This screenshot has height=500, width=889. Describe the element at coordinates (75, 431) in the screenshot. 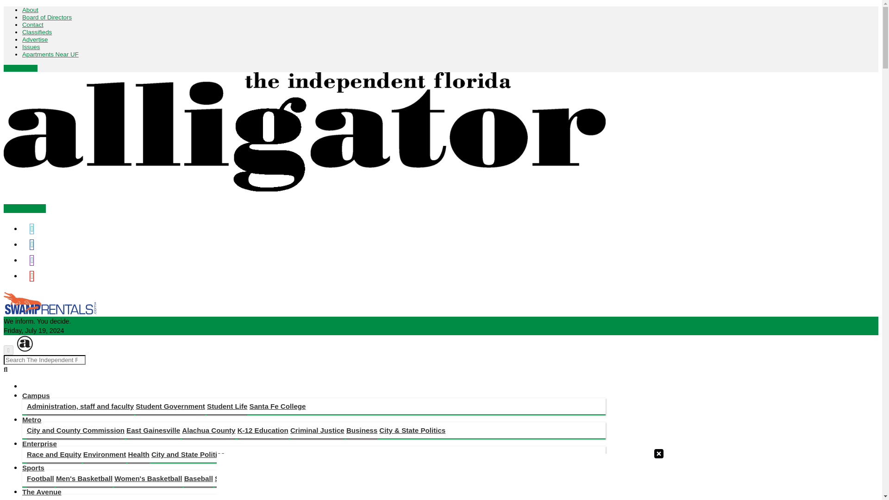

I see `City and County Commission` at that location.